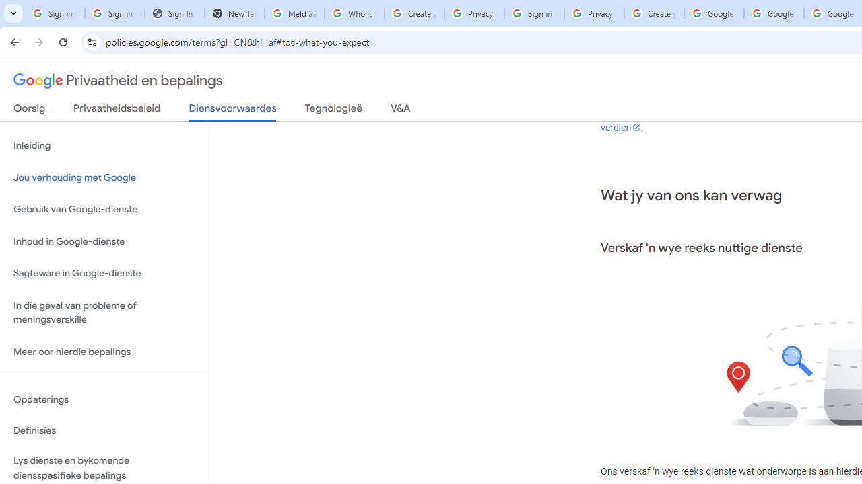 This screenshot has width=862, height=484. Describe the element at coordinates (117, 111) in the screenshot. I see `Privaatheidsbeleid` at that location.